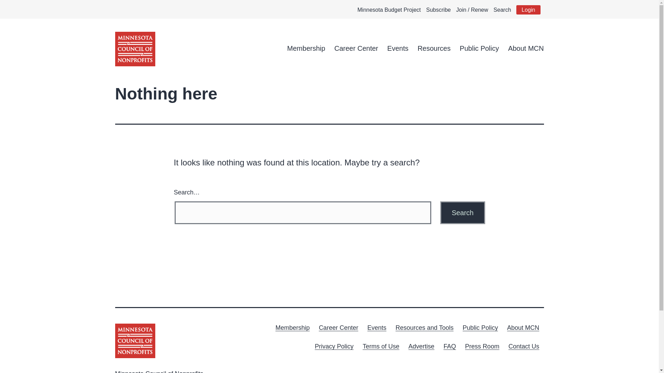 Image resolution: width=664 pixels, height=373 pixels. I want to click on Events, so click(398, 48).